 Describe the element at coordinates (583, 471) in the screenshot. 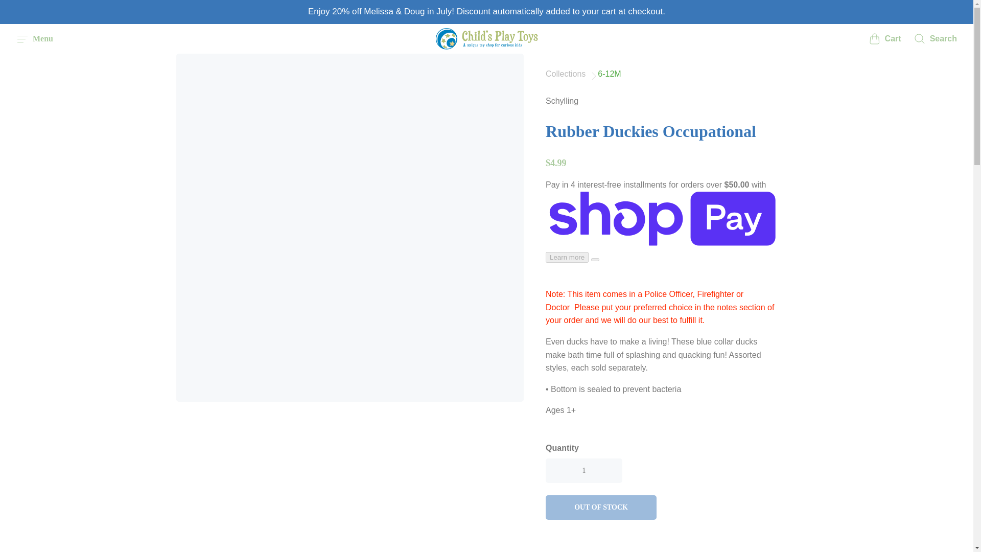

I see `1` at that location.